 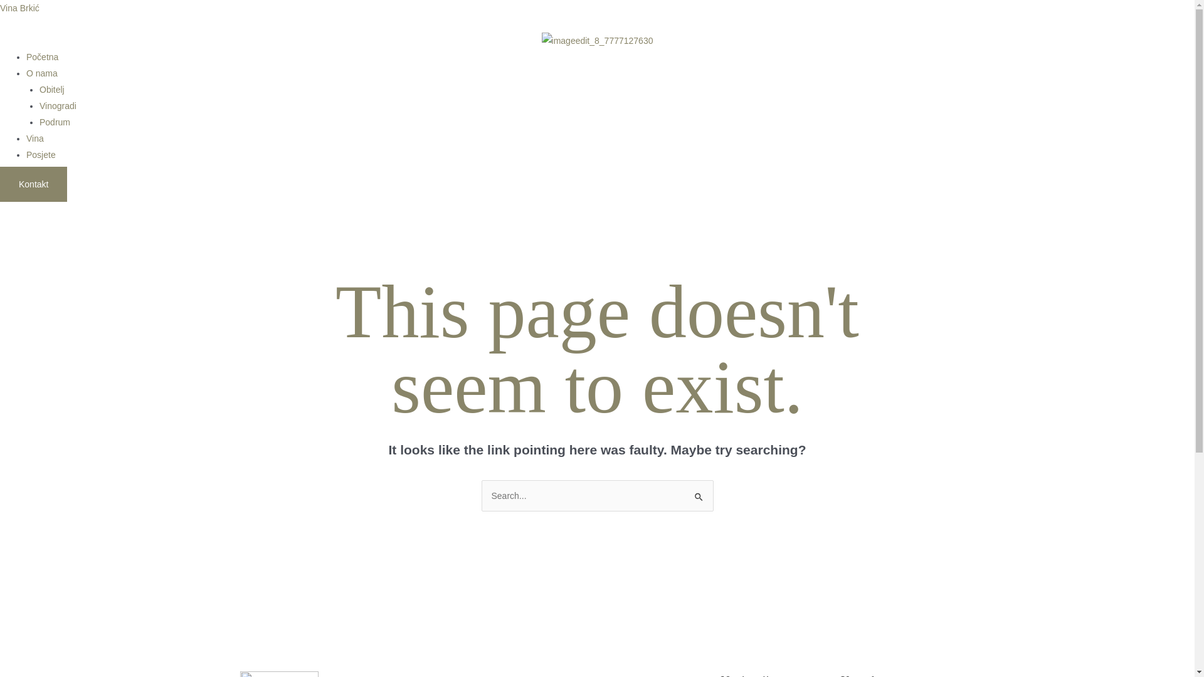 What do you see at coordinates (42, 73) in the screenshot?
I see `O nama` at bounding box center [42, 73].